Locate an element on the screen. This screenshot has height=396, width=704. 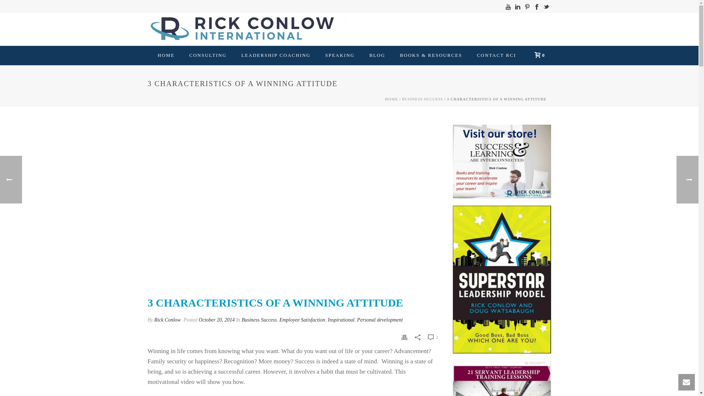
October 20, 2014 is located at coordinates (216, 320).